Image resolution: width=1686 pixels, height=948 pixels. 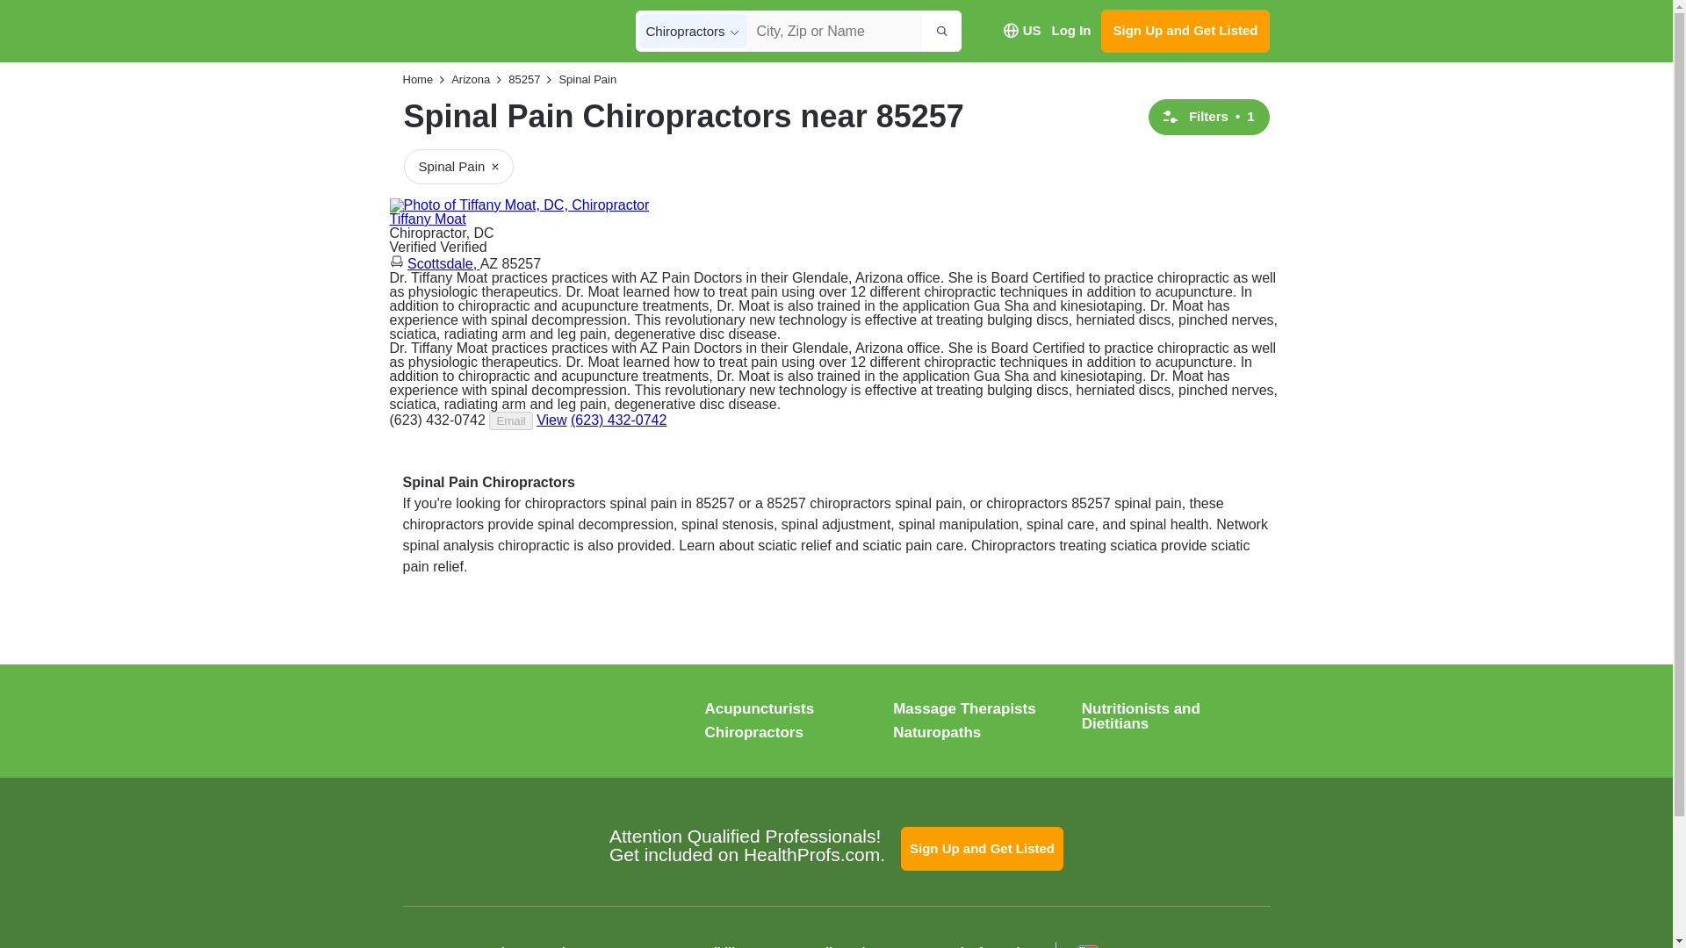 I want to click on View, so click(x=551, y=420).